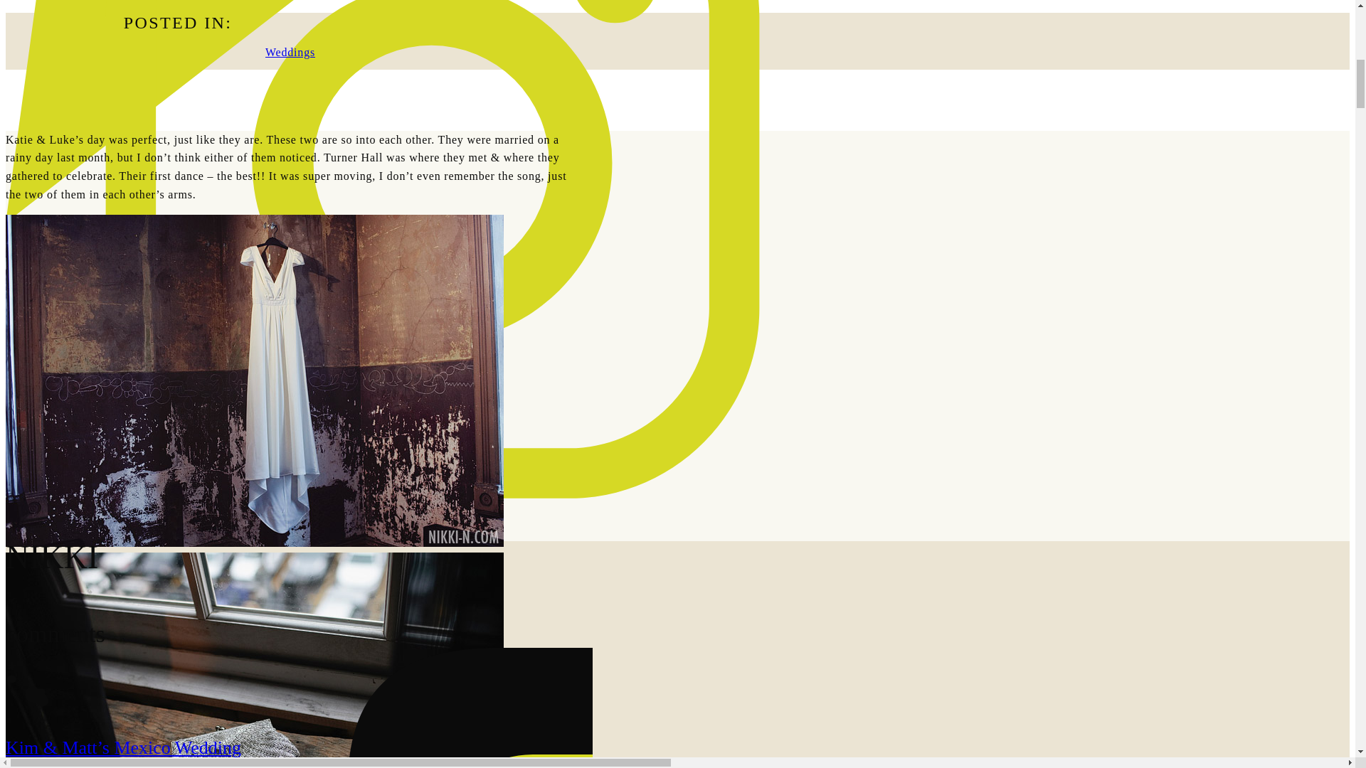  What do you see at coordinates (255, 660) in the screenshot?
I see `005` at bounding box center [255, 660].